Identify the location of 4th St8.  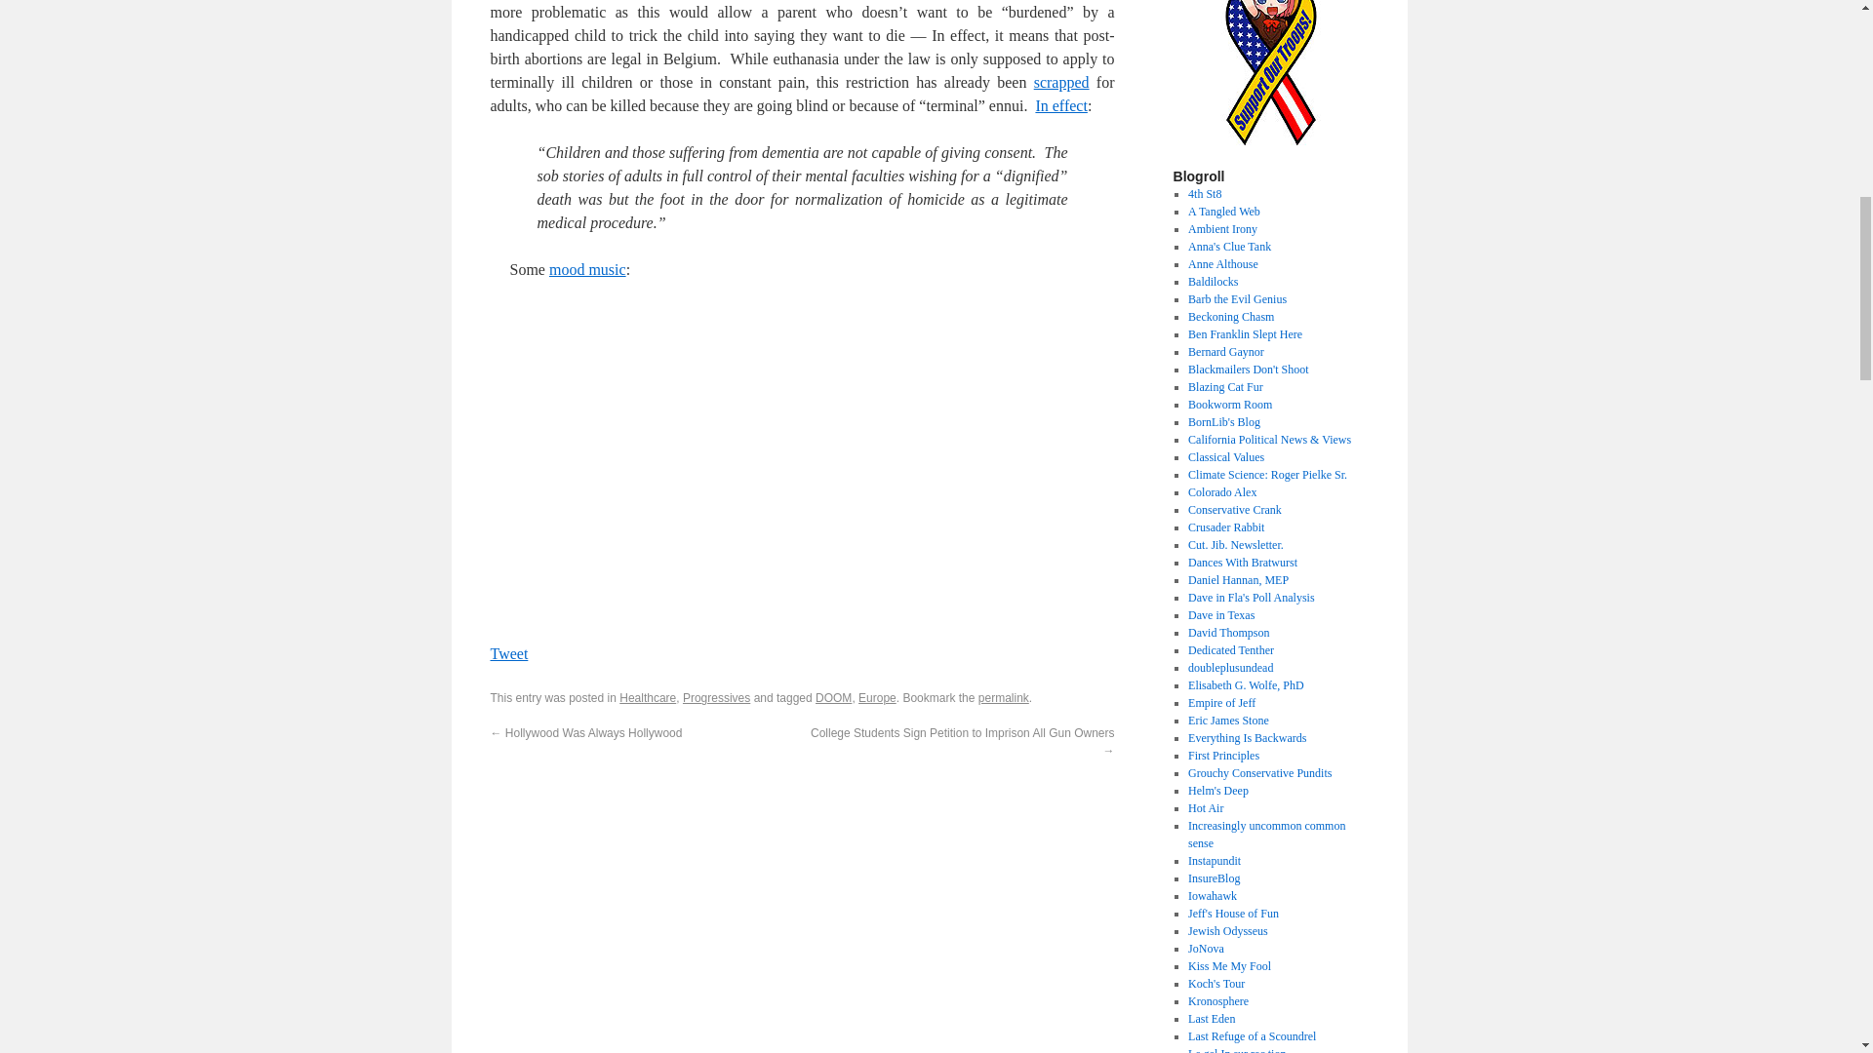
(1204, 194).